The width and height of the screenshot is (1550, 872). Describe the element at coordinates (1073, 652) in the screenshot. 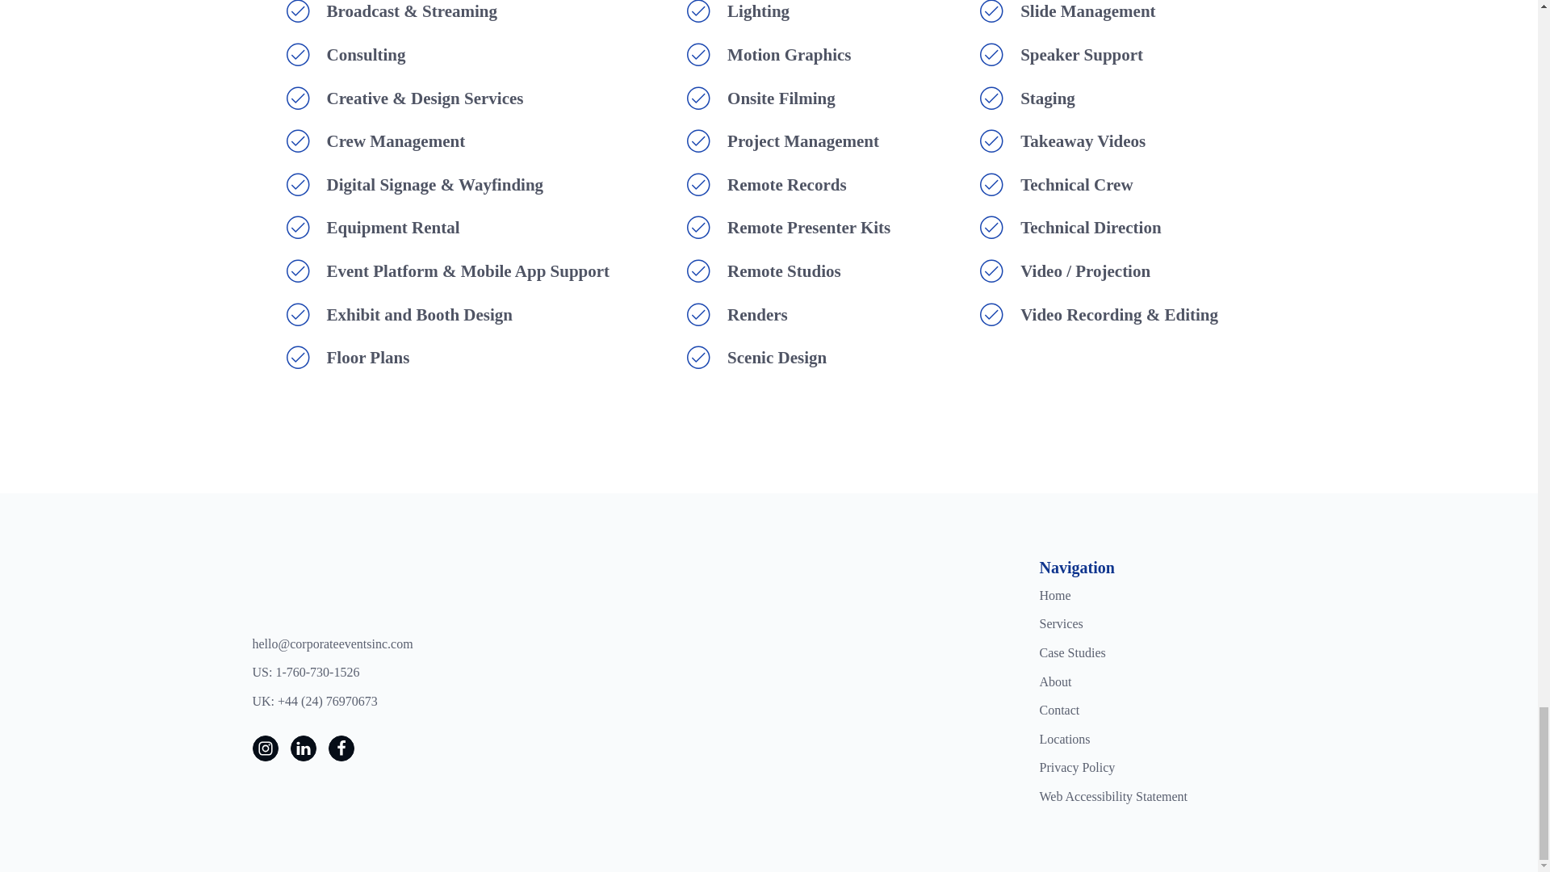

I see `Case Studies` at that location.